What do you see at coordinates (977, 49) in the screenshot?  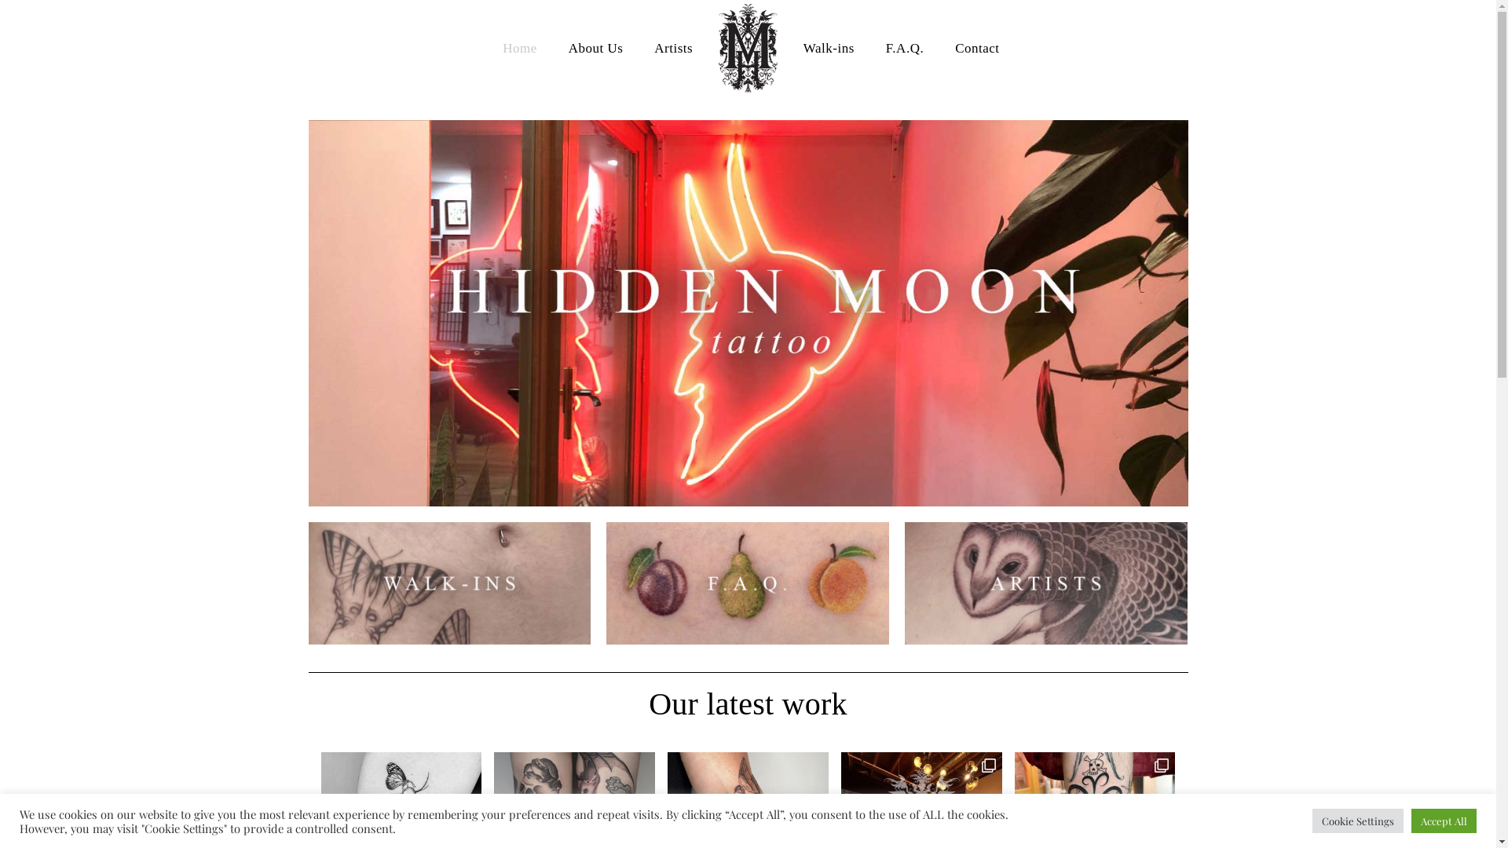 I see `Contact` at bounding box center [977, 49].